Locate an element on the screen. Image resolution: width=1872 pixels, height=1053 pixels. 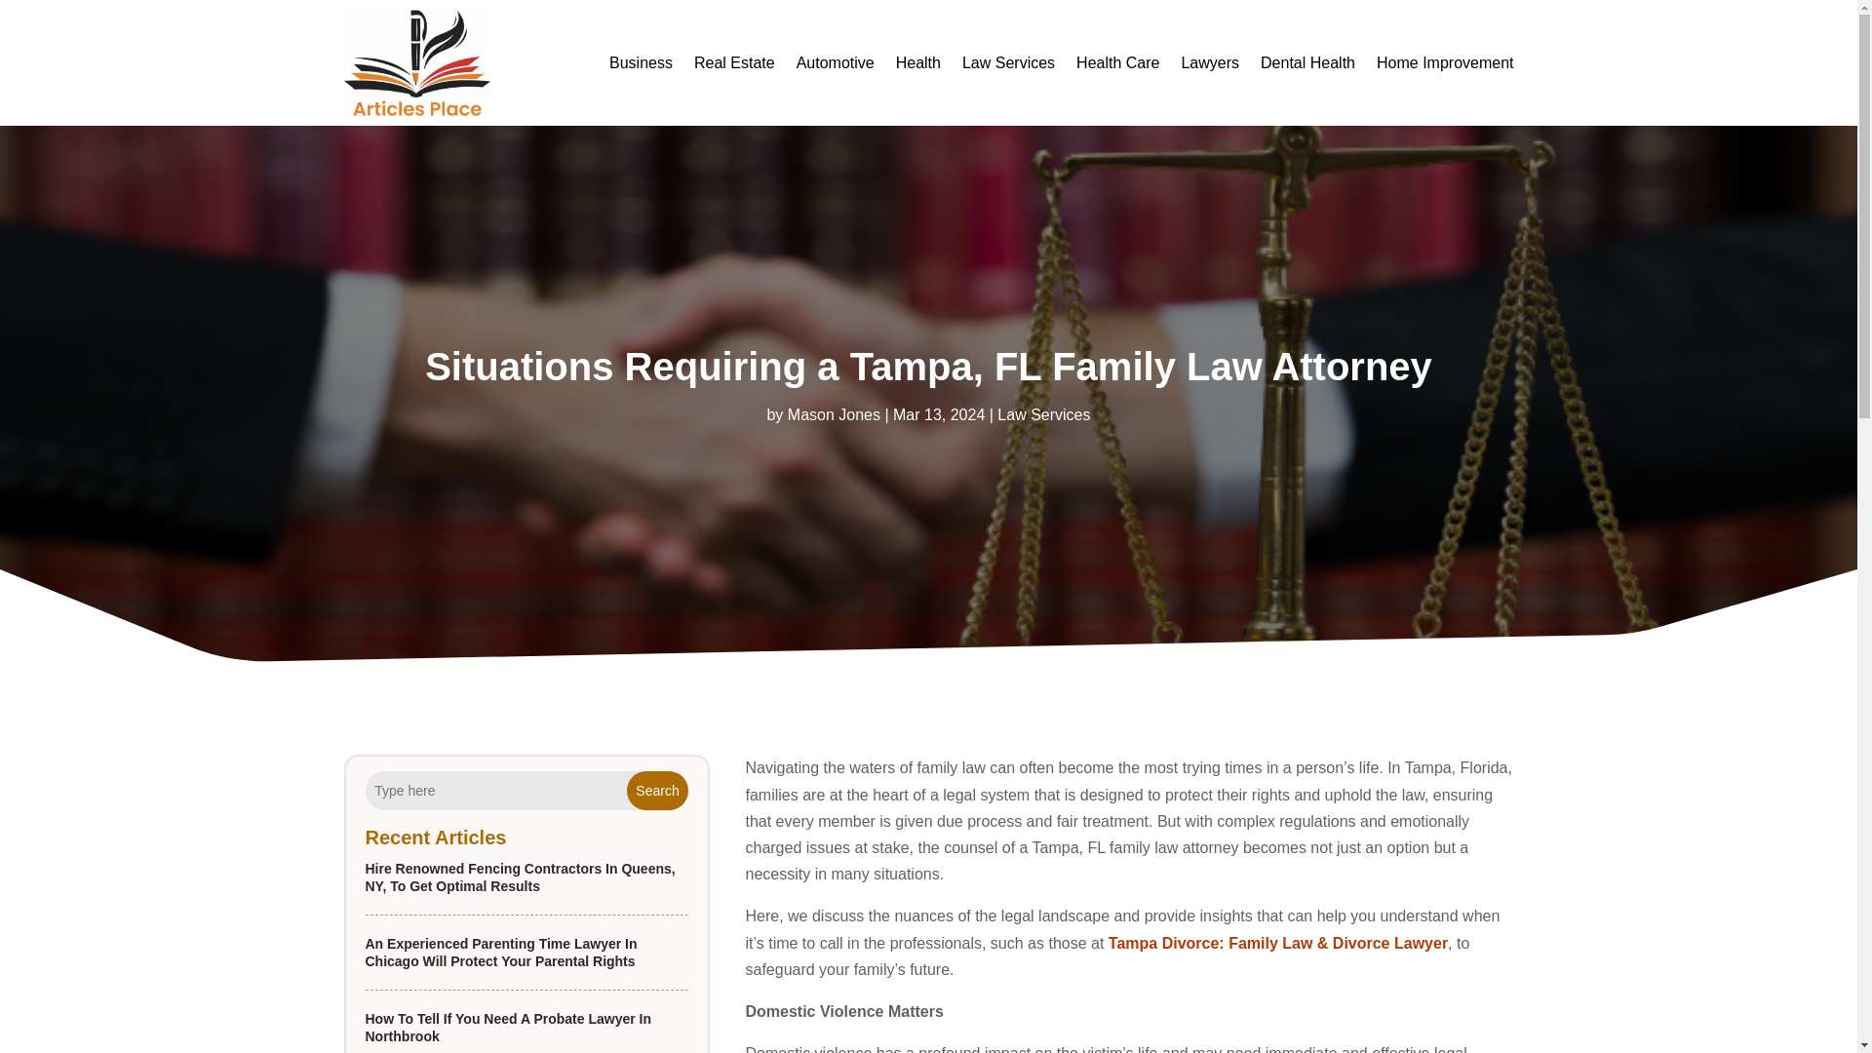
Posts by Mason Jones is located at coordinates (834, 414).